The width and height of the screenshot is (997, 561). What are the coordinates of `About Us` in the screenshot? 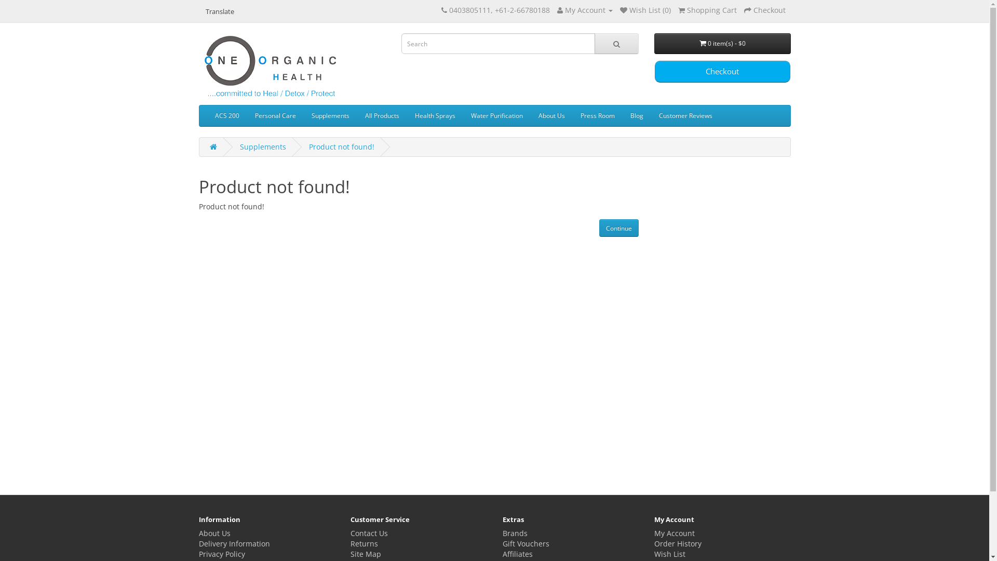 It's located at (214, 533).